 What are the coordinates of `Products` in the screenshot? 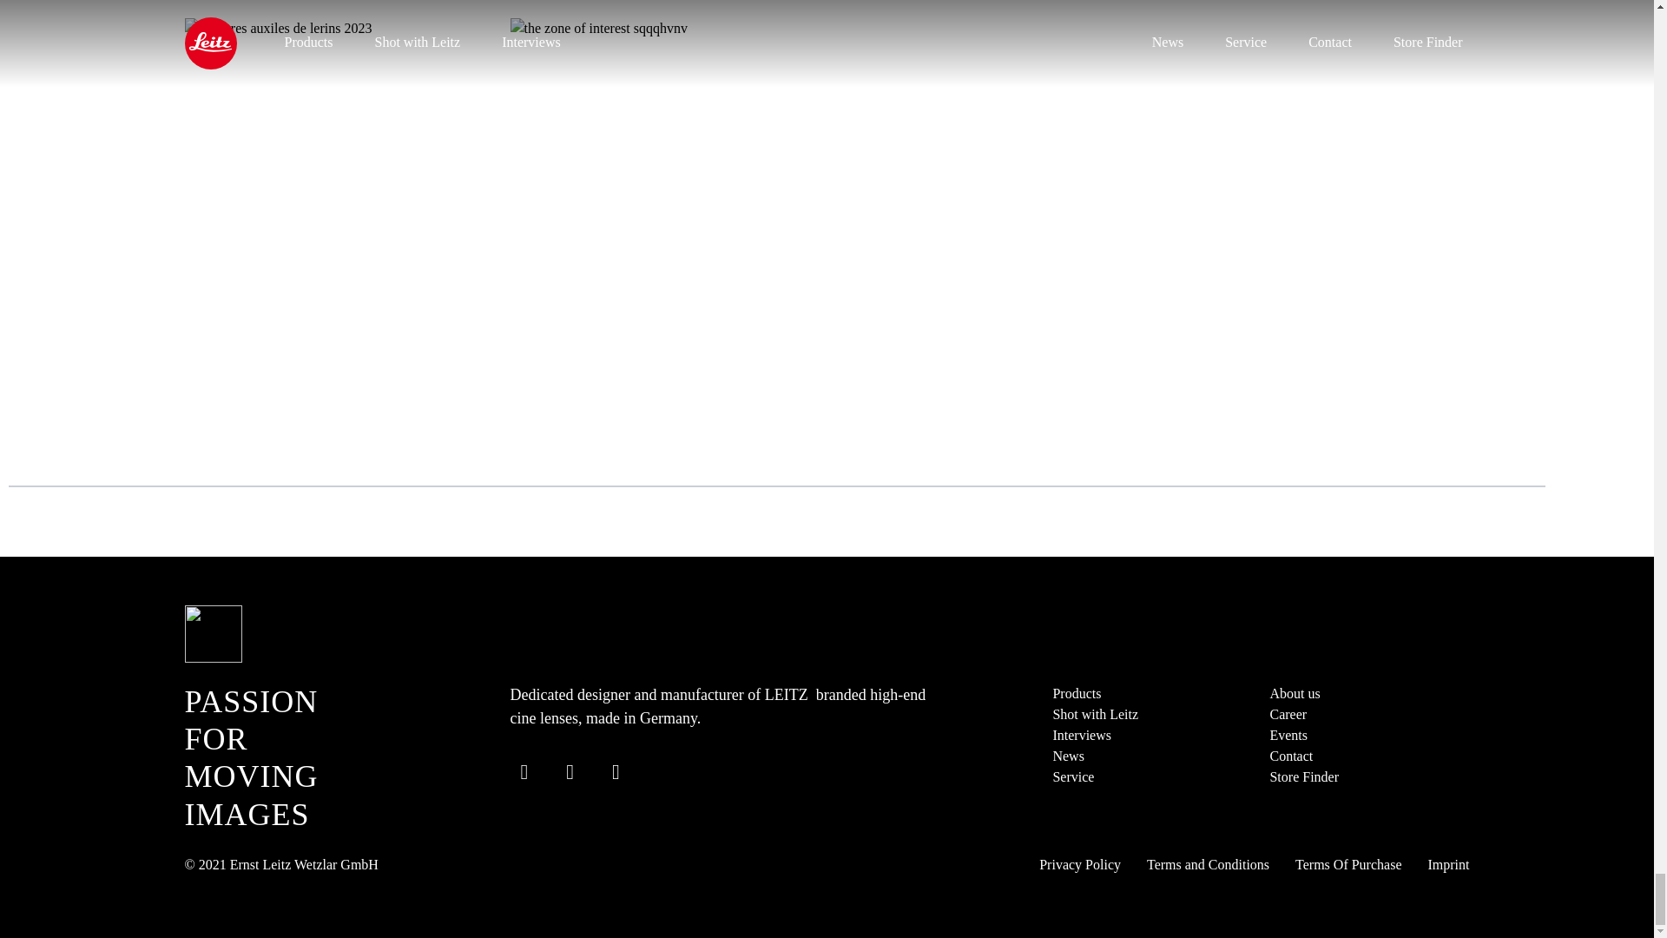 It's located at (1076, 693).